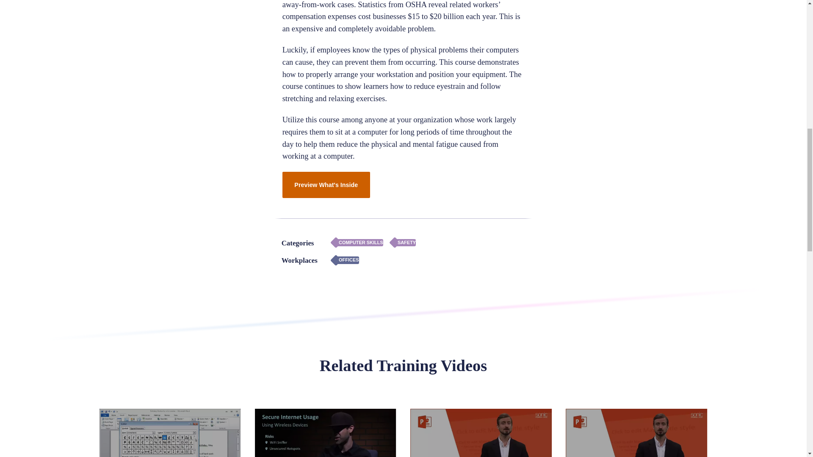 The height and width of the screenshot is (457, 813). I want to click on SAFETY, so click(403, 243).